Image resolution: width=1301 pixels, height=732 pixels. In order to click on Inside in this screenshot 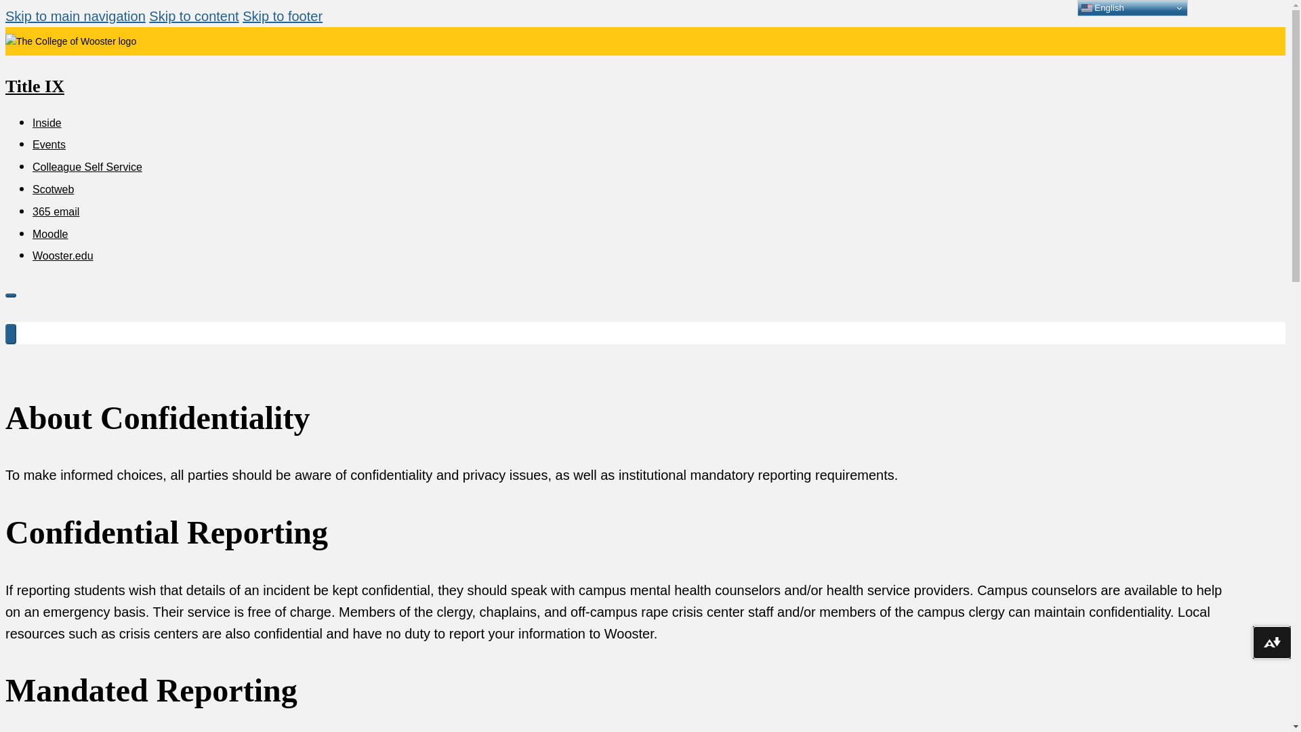, I will do `click(47, 123)`.